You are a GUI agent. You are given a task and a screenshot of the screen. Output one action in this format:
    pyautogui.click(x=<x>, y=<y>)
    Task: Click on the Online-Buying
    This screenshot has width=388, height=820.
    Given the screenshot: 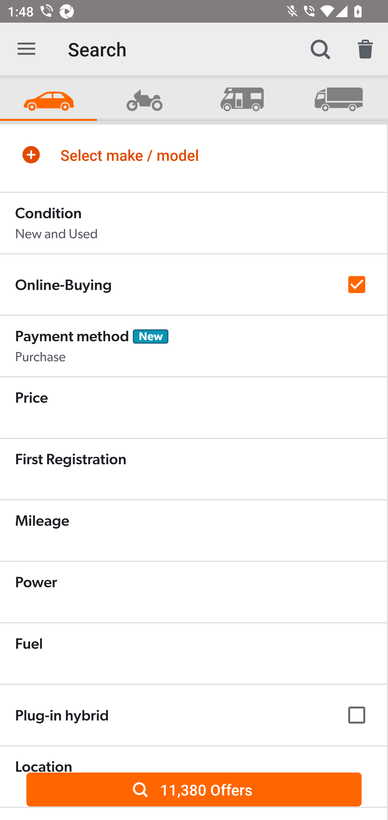 What is the action you would take?
    pyautogui.click(x=193, y=284)
    